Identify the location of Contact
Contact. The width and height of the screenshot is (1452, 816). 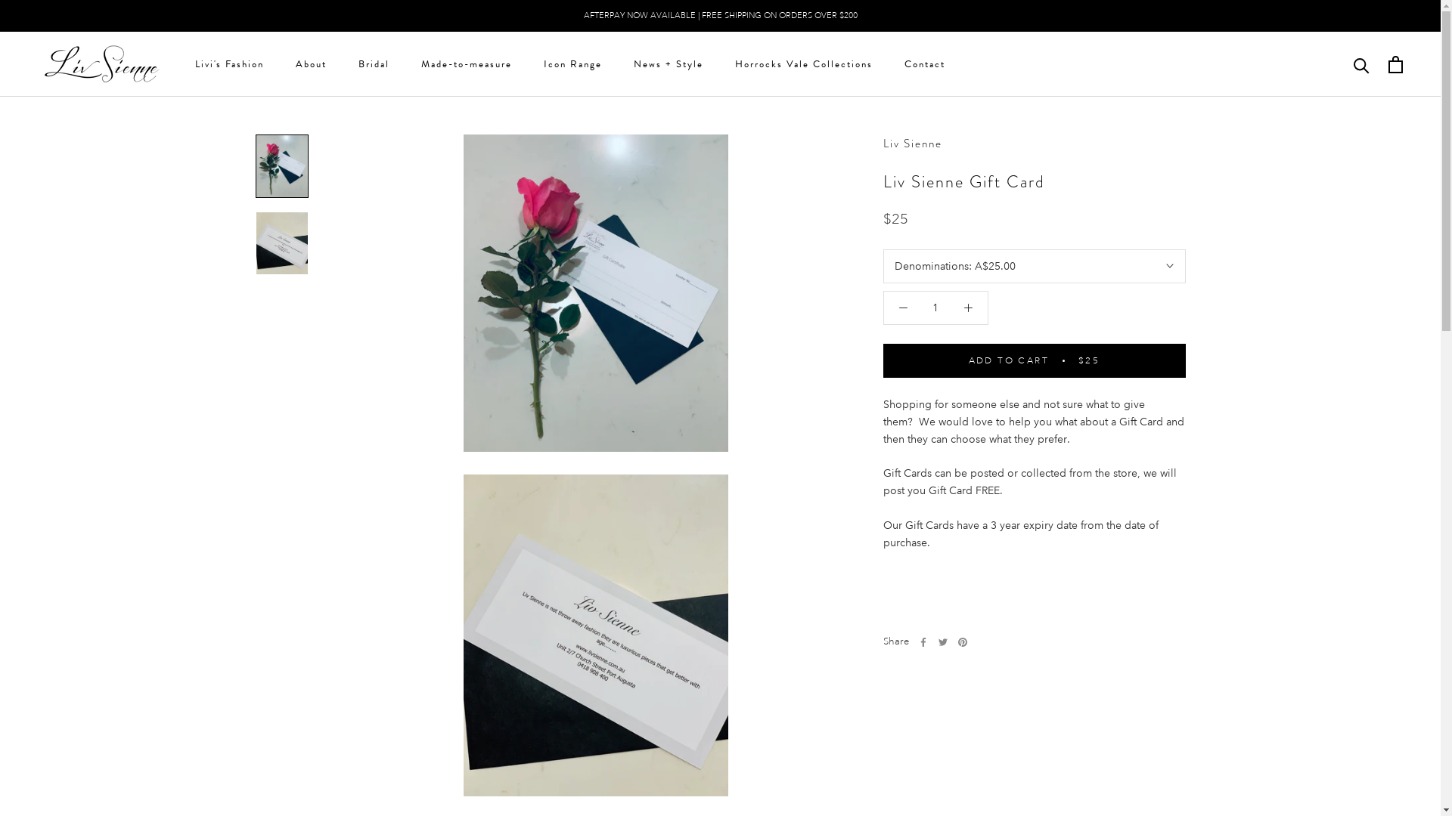
(925, 64).